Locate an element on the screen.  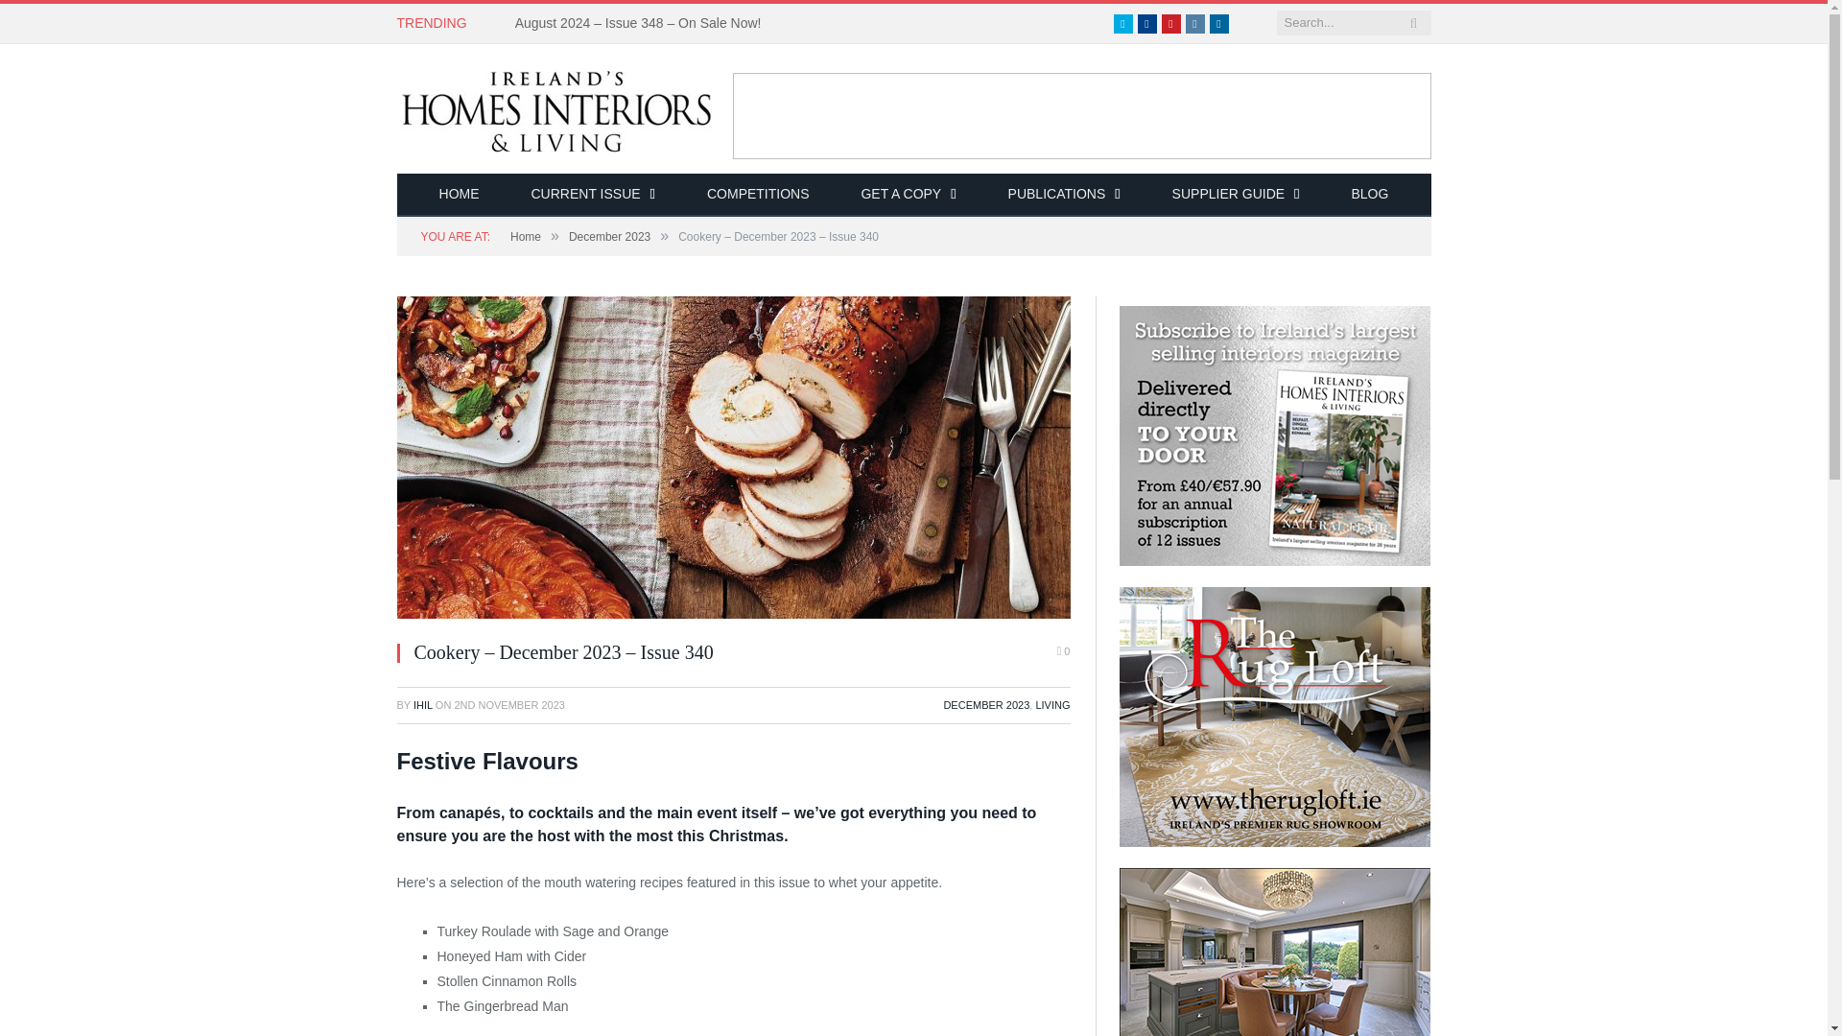
HOME is located at coordinates (459, 195).